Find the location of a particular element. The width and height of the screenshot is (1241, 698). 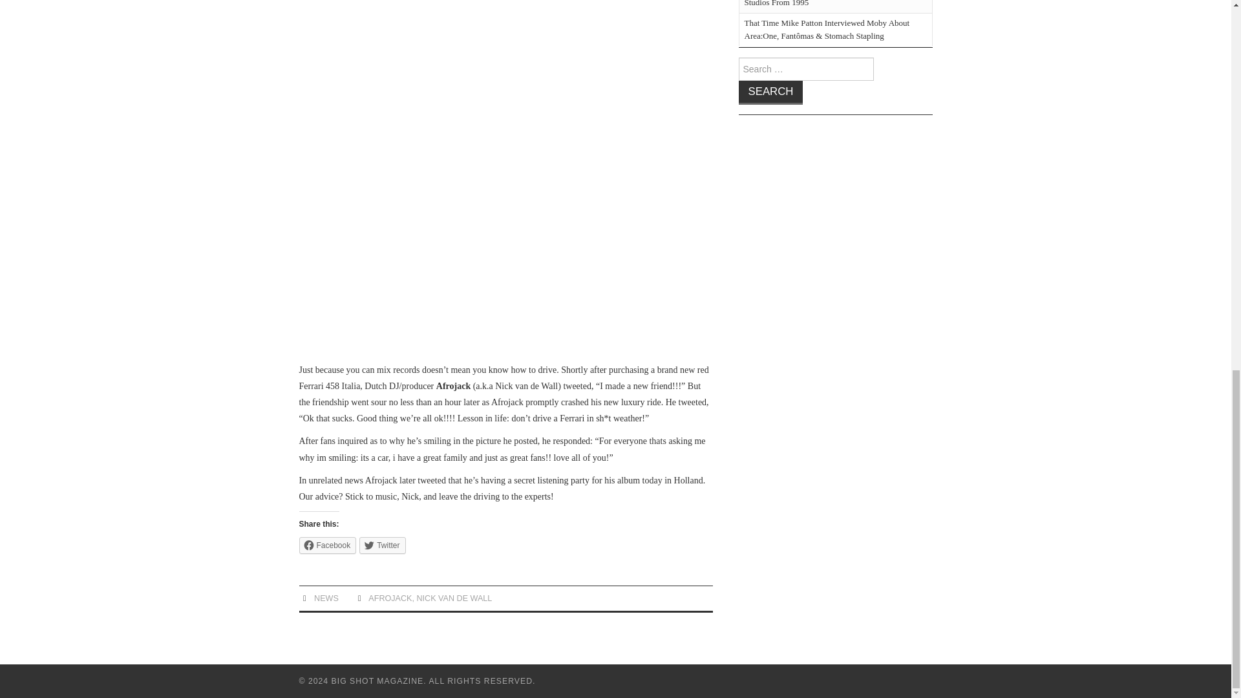

Click to share on Facebook is located at coordinates (327, 545).